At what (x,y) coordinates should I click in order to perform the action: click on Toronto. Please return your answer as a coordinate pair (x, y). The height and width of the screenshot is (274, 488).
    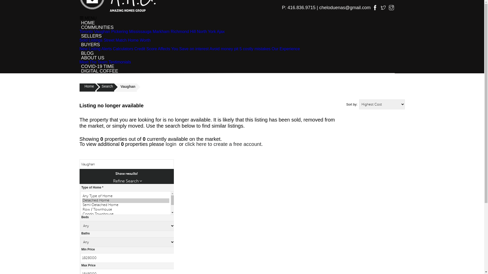
    Looking at the image, I should click on (86, 31).